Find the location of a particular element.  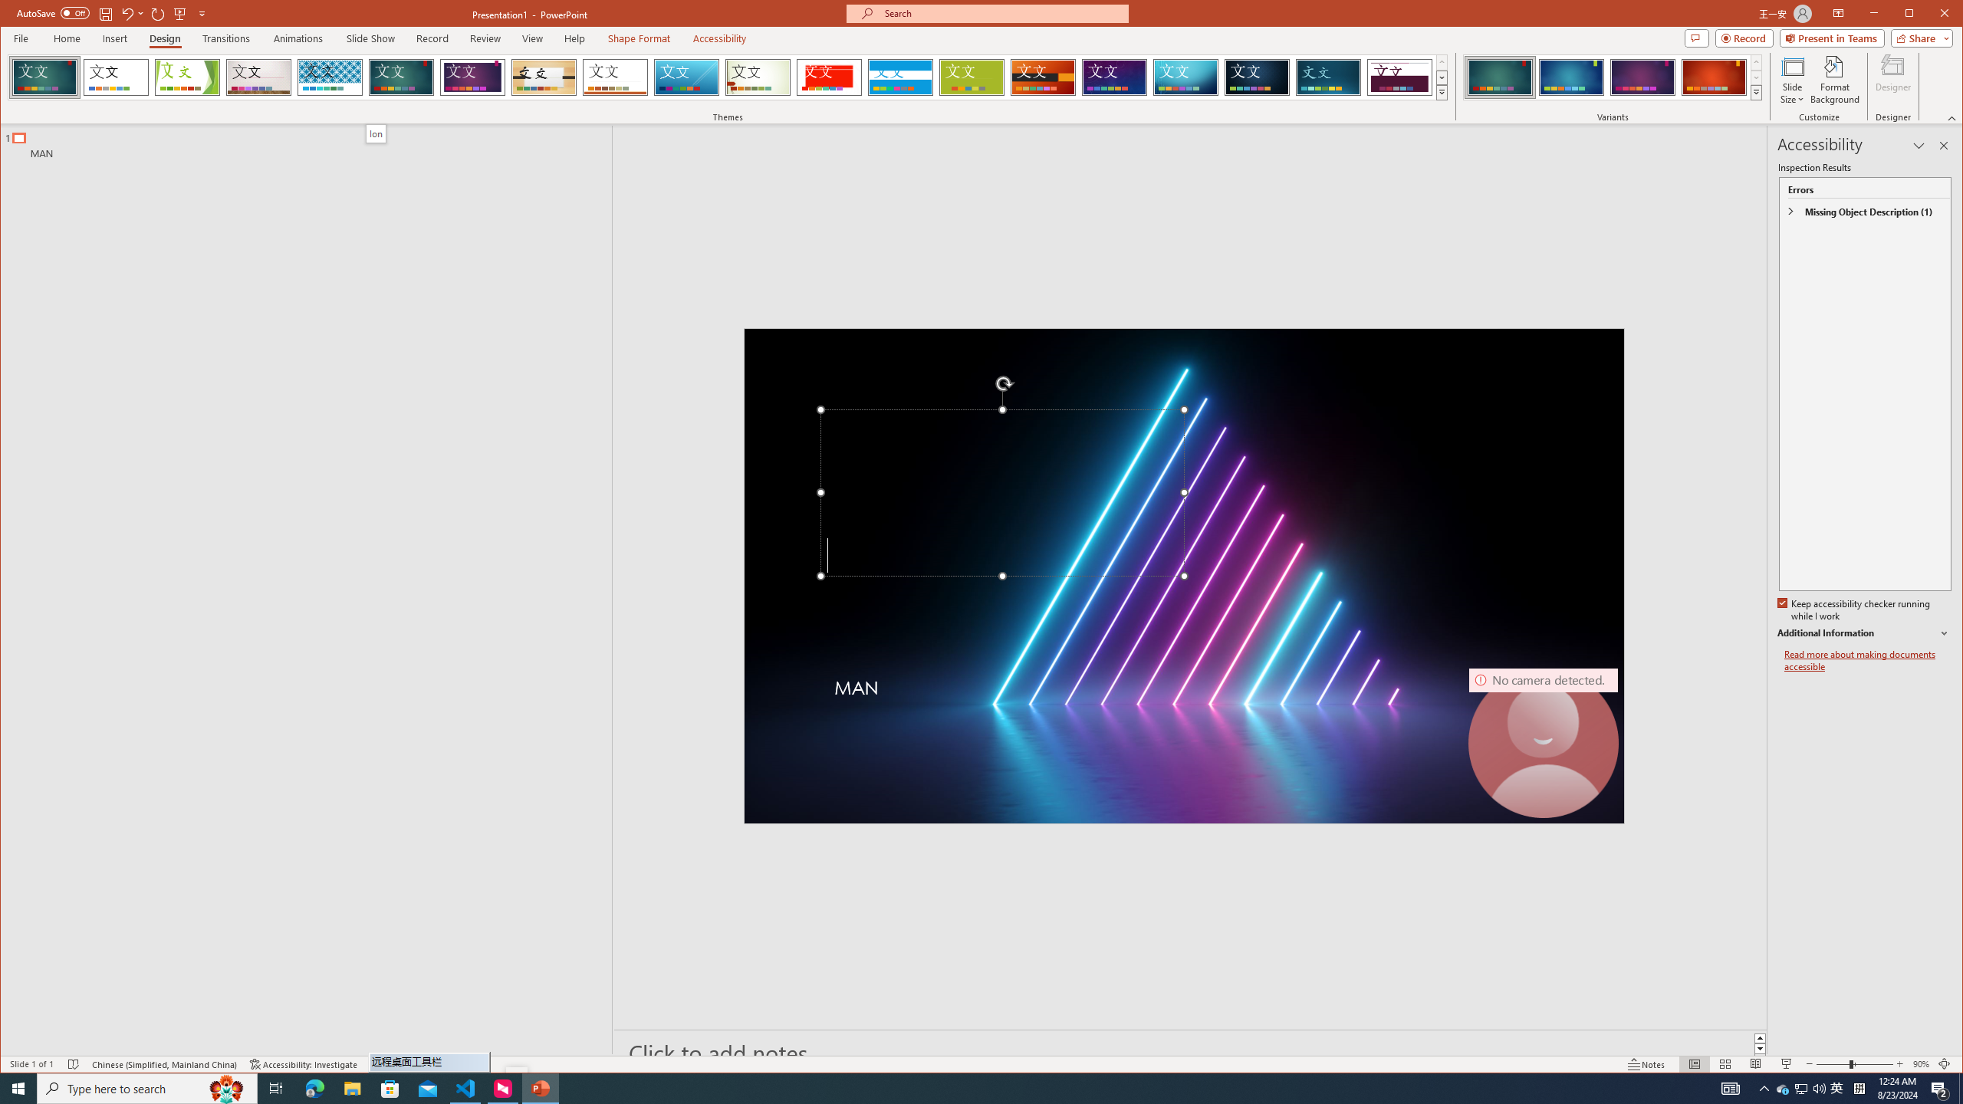

Tray Input Indicator - Chinese (Simplified, China) is located at coordinates (1859, 1089).